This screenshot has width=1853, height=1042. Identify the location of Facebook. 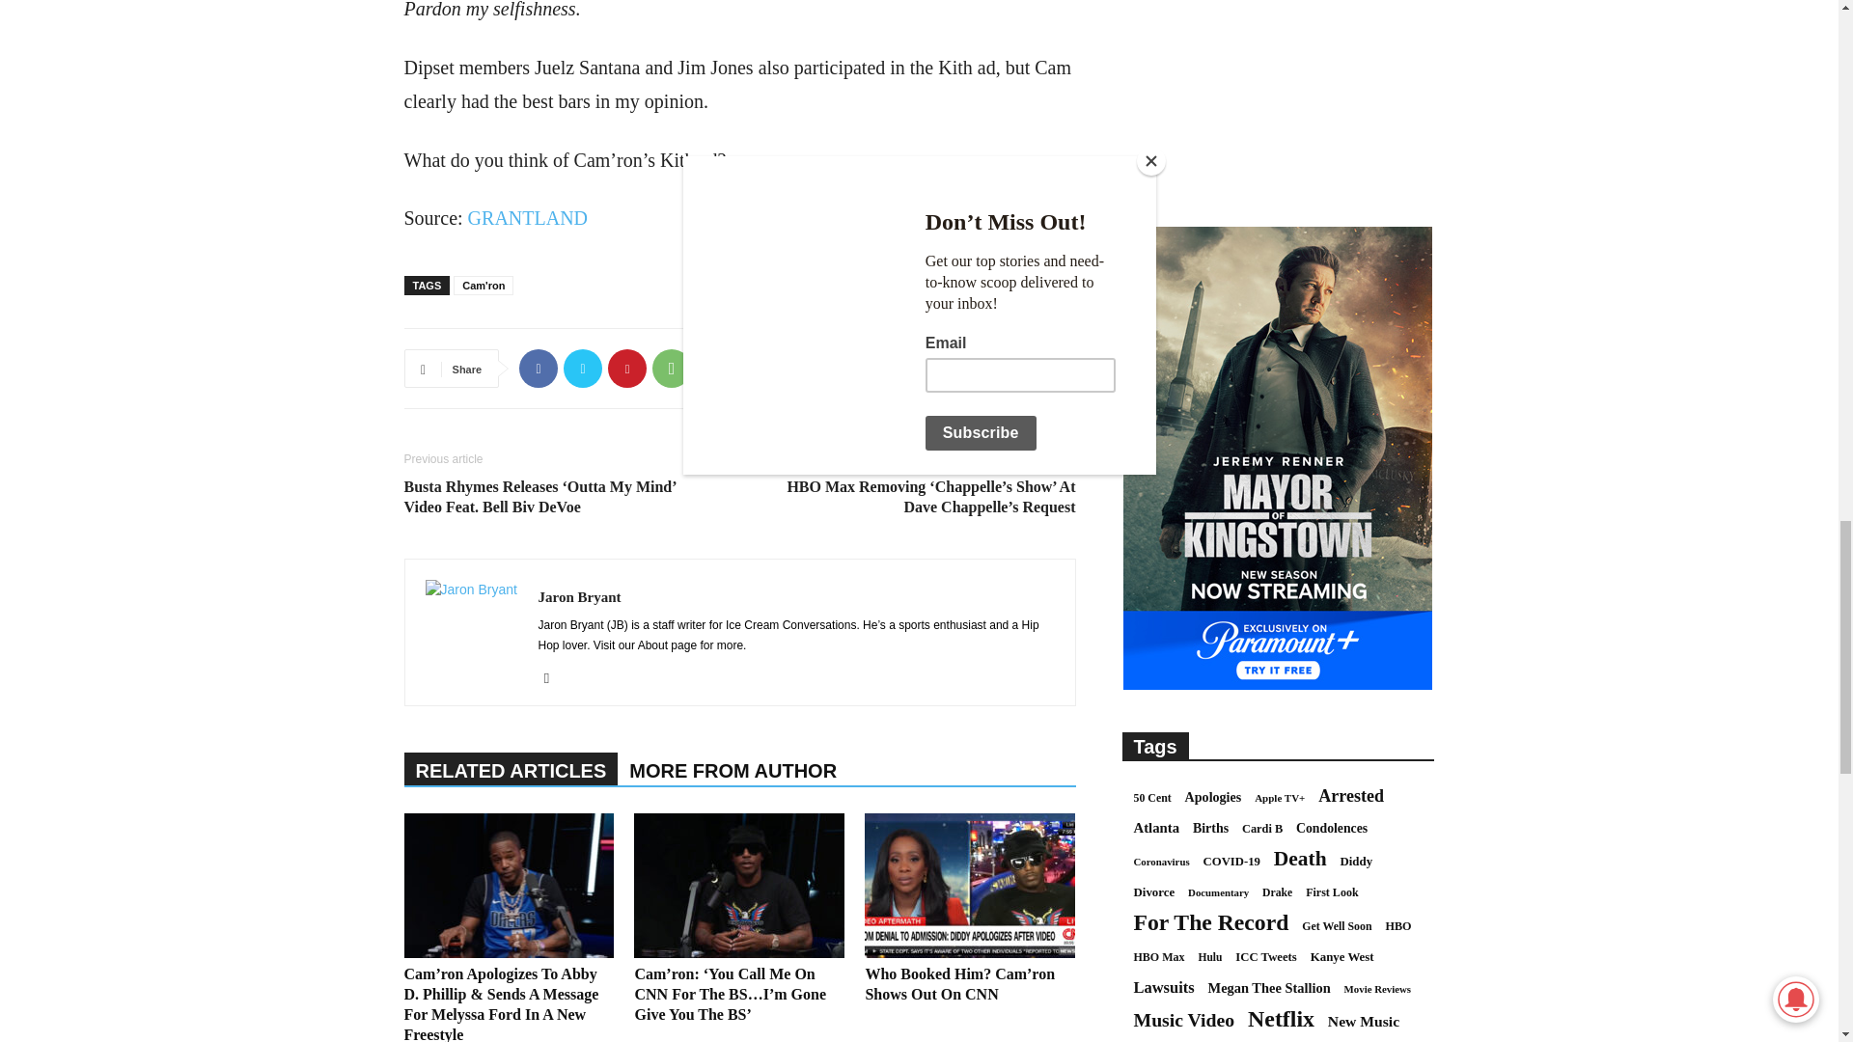
(538, 368).